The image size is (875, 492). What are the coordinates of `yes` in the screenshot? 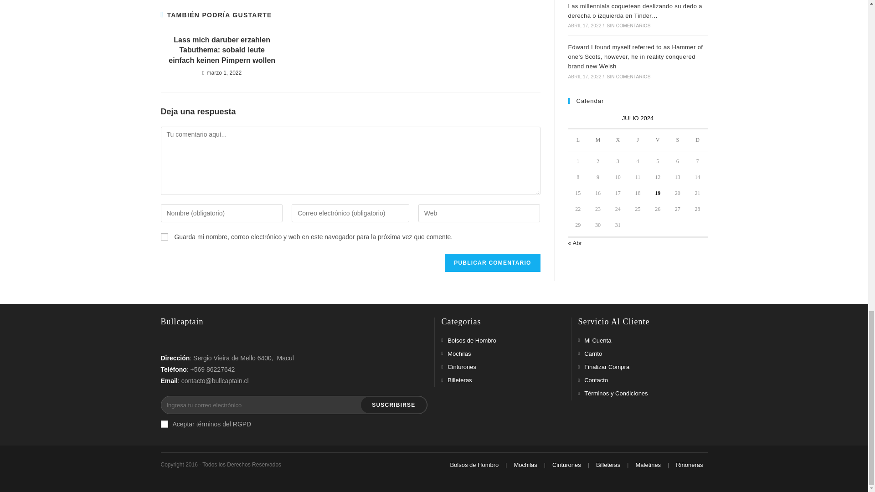 It's located at (164, 237).